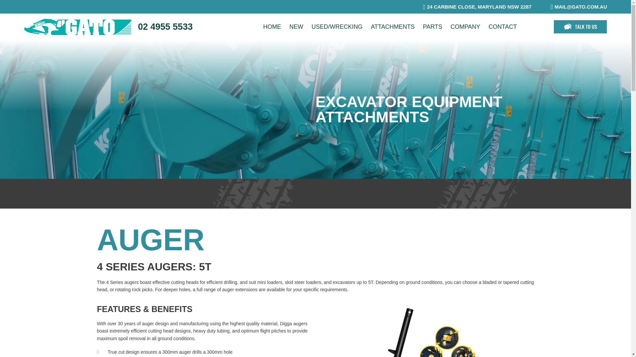 This screenshot has height=357, width=636. What do you see at coordinates (503, 26) in the screenshot?
I see `CONTACT` at bounding box center [503, 26].